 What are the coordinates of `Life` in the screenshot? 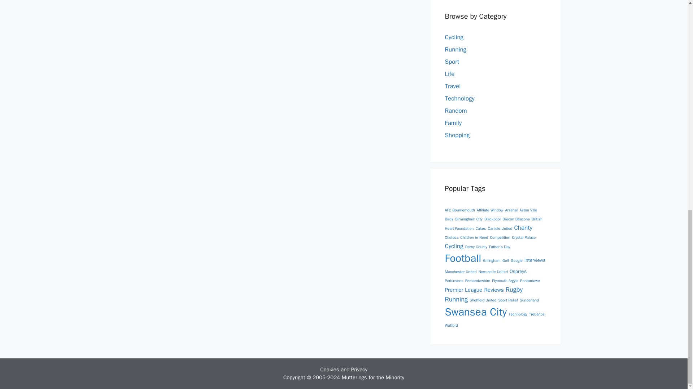 It's located at (450, 74).